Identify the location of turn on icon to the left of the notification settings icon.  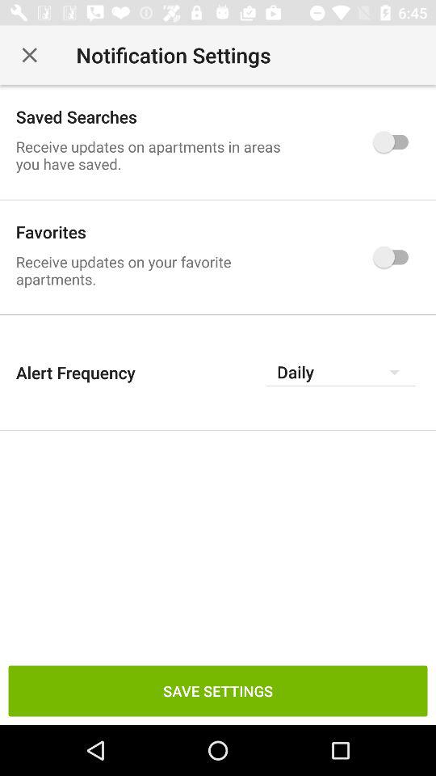
(29, 55).